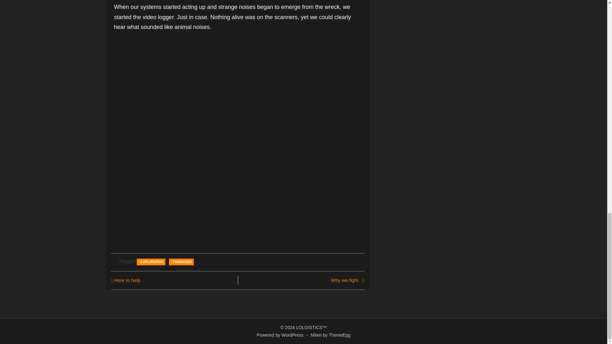  What do you see at coordinates (303, 280) in the screenshot?
I see `Why we fight` at bounding box center [303, 280].